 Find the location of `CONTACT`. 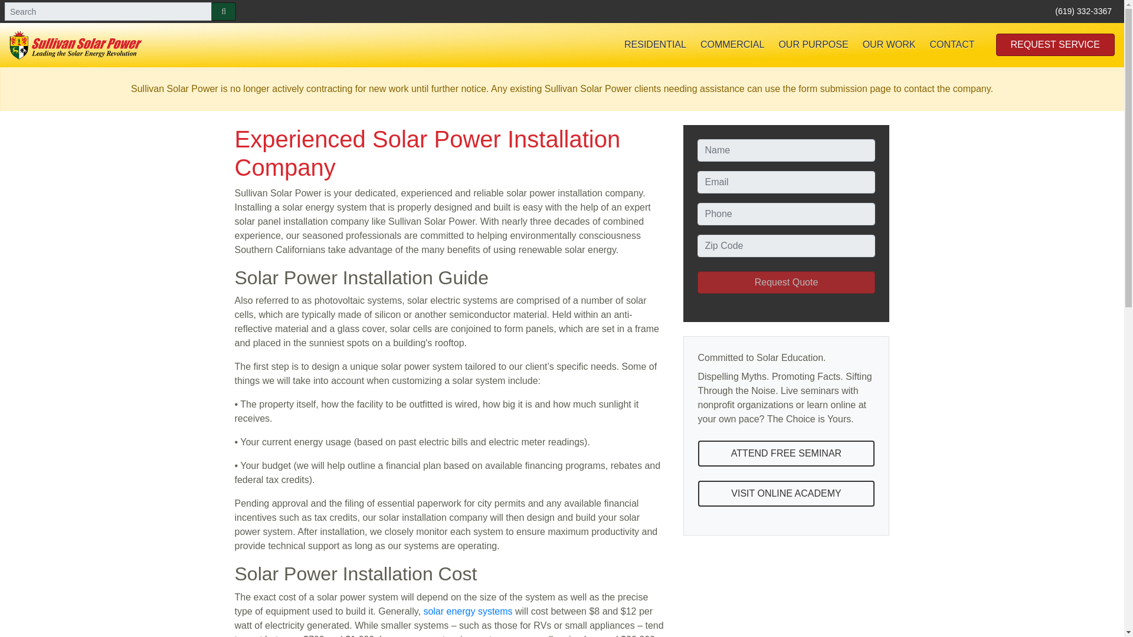

CONTACT is located at coordinates (951, 45).